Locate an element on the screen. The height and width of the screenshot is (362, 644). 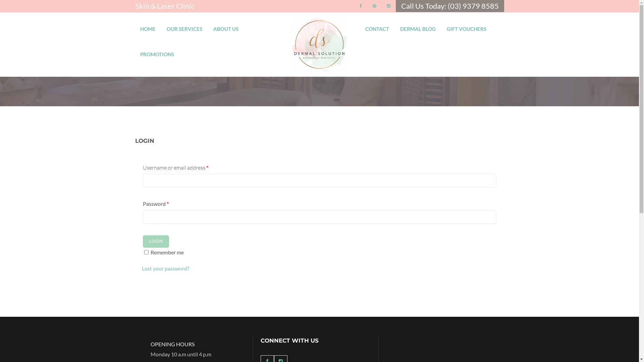
ABOUT US is located at coordinates (226, 26).